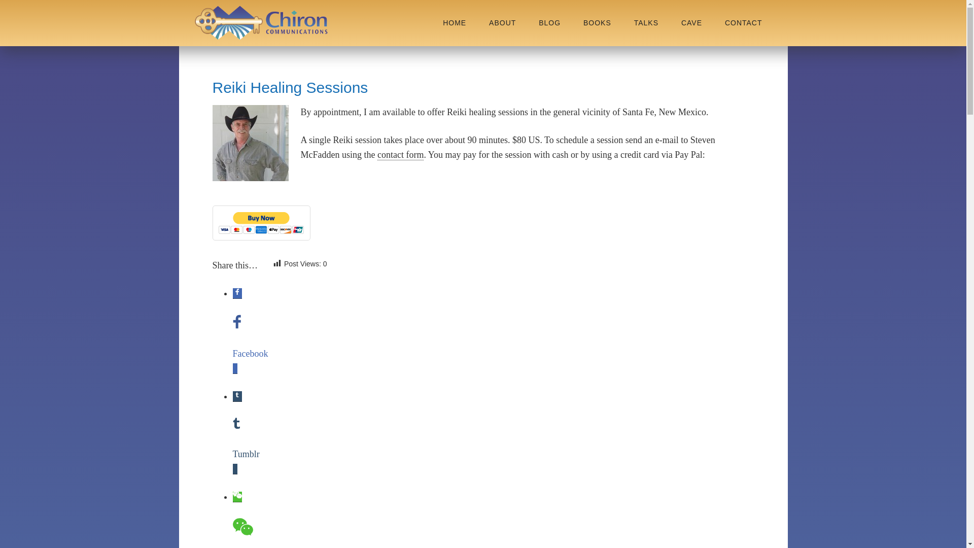 The image size is (974, 548). What do you see at coordinates (401, 155) in the screenshot?
I see `contact form` at bounding box center [401, 155].